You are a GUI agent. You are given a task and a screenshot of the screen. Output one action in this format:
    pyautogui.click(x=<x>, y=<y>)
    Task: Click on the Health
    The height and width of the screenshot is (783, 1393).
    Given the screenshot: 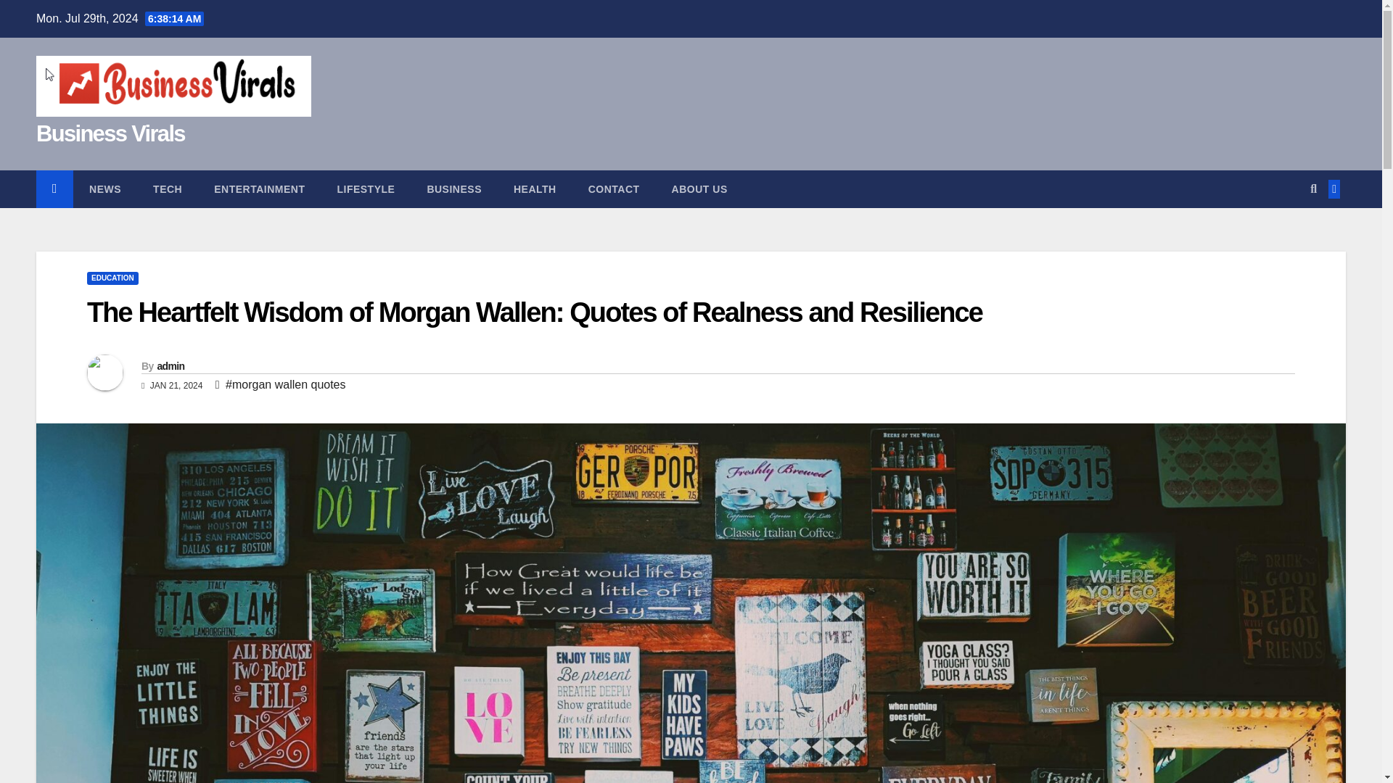 What is the action you would take?
    pyautogui.click(x=535, y=189)
    